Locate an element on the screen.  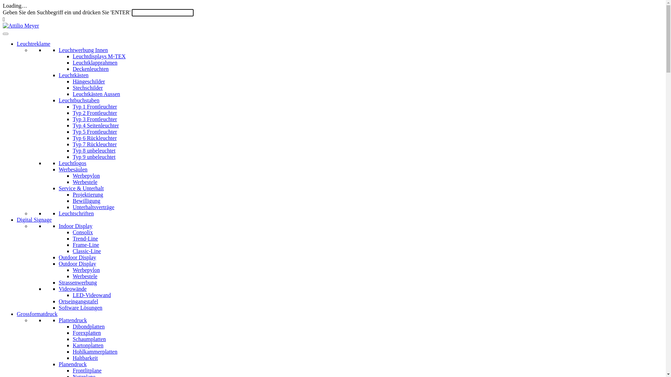
Grossformatdruck is located at coordinates (37, 314).